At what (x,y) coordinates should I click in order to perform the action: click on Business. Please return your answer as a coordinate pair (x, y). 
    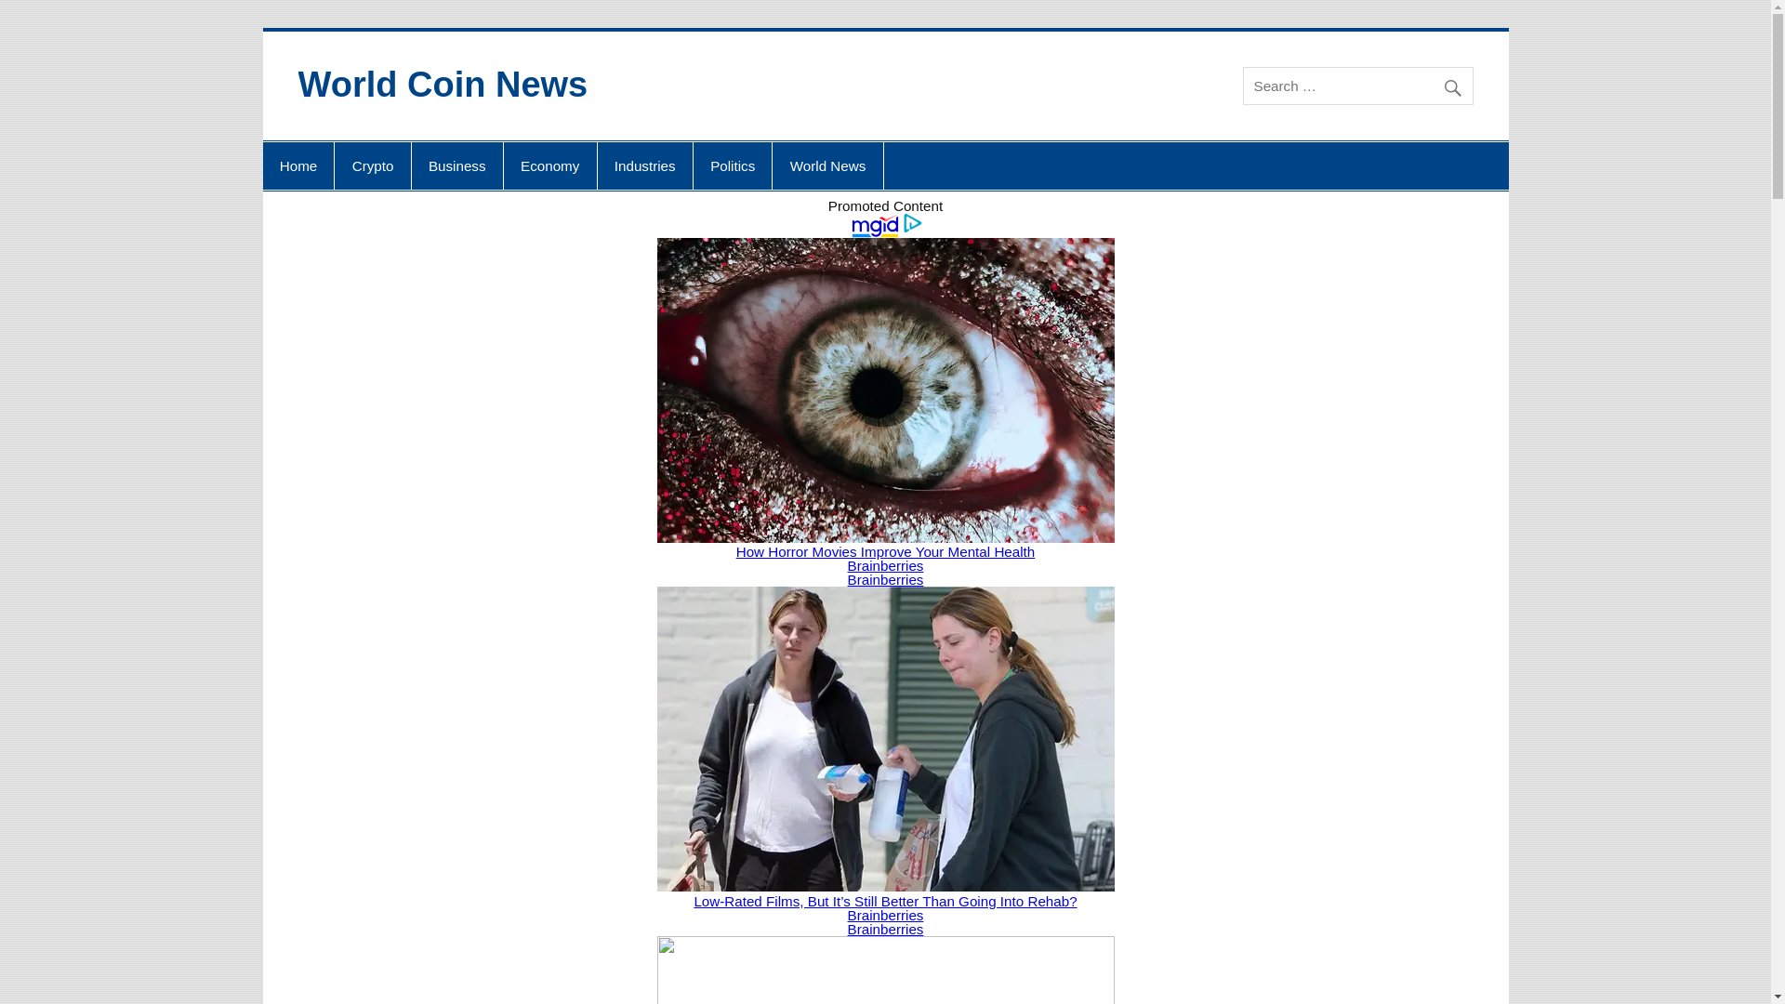
    Looking at the image, I should click on (457, 166).